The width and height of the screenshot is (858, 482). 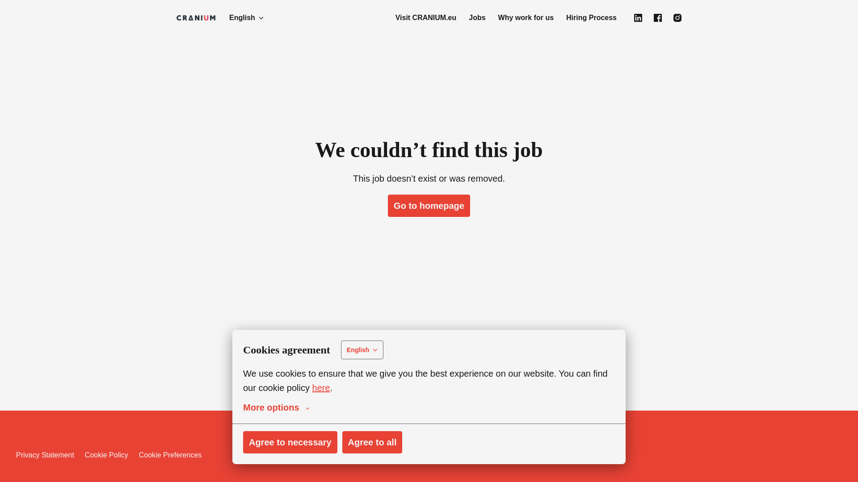 What do you see at coordinates (677, 18) in the screenshot?
I see `instagram` at bounding box center [677, 18].